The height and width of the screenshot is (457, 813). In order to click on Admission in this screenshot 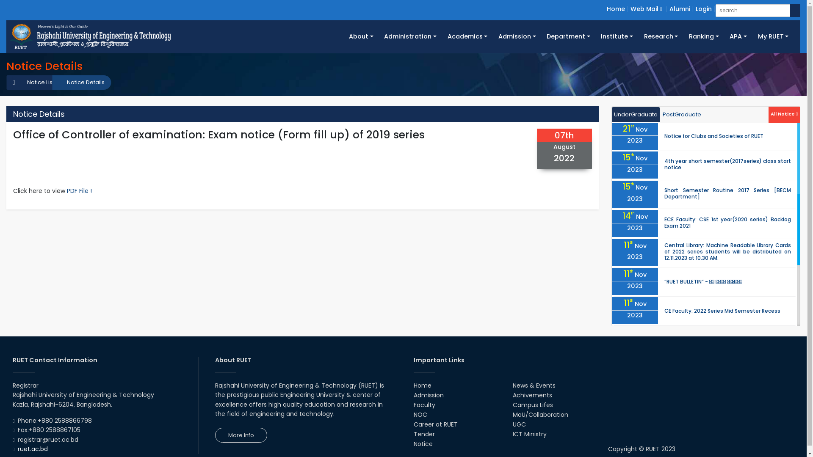, I will do `click(517, 36)`.